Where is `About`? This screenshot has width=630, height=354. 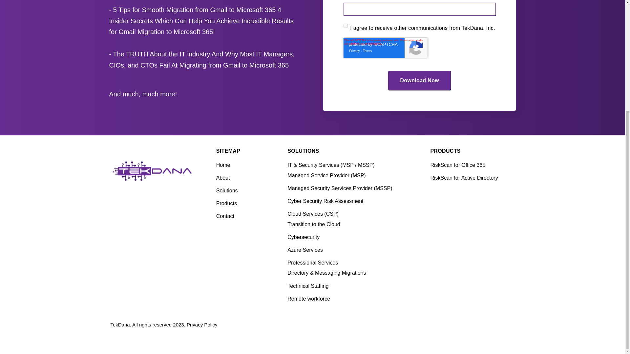 About is located at coordinates (240, 178).